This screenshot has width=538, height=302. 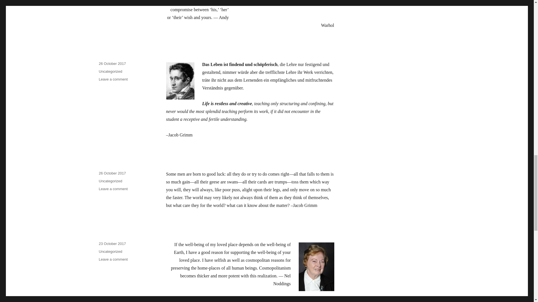 What do you see at coordinates (110, 252) in the screenshot?
I see `Uncategorized` at bounding box center [110, 252].